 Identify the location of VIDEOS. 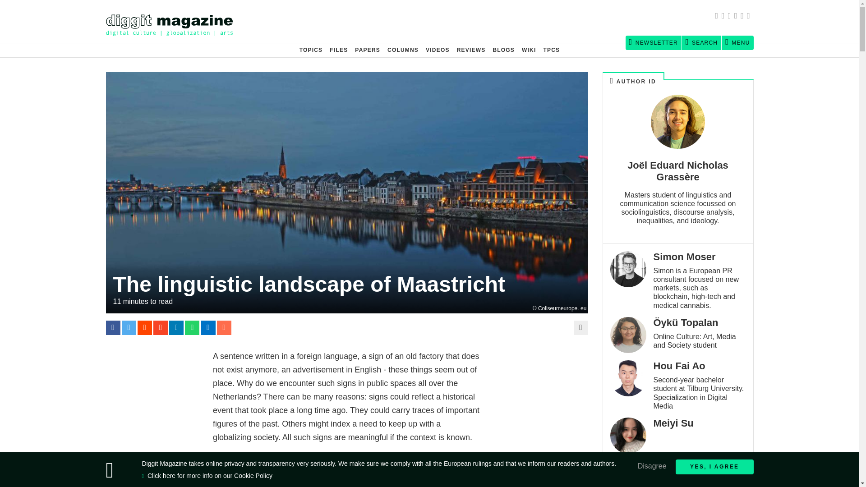
(438, 50).